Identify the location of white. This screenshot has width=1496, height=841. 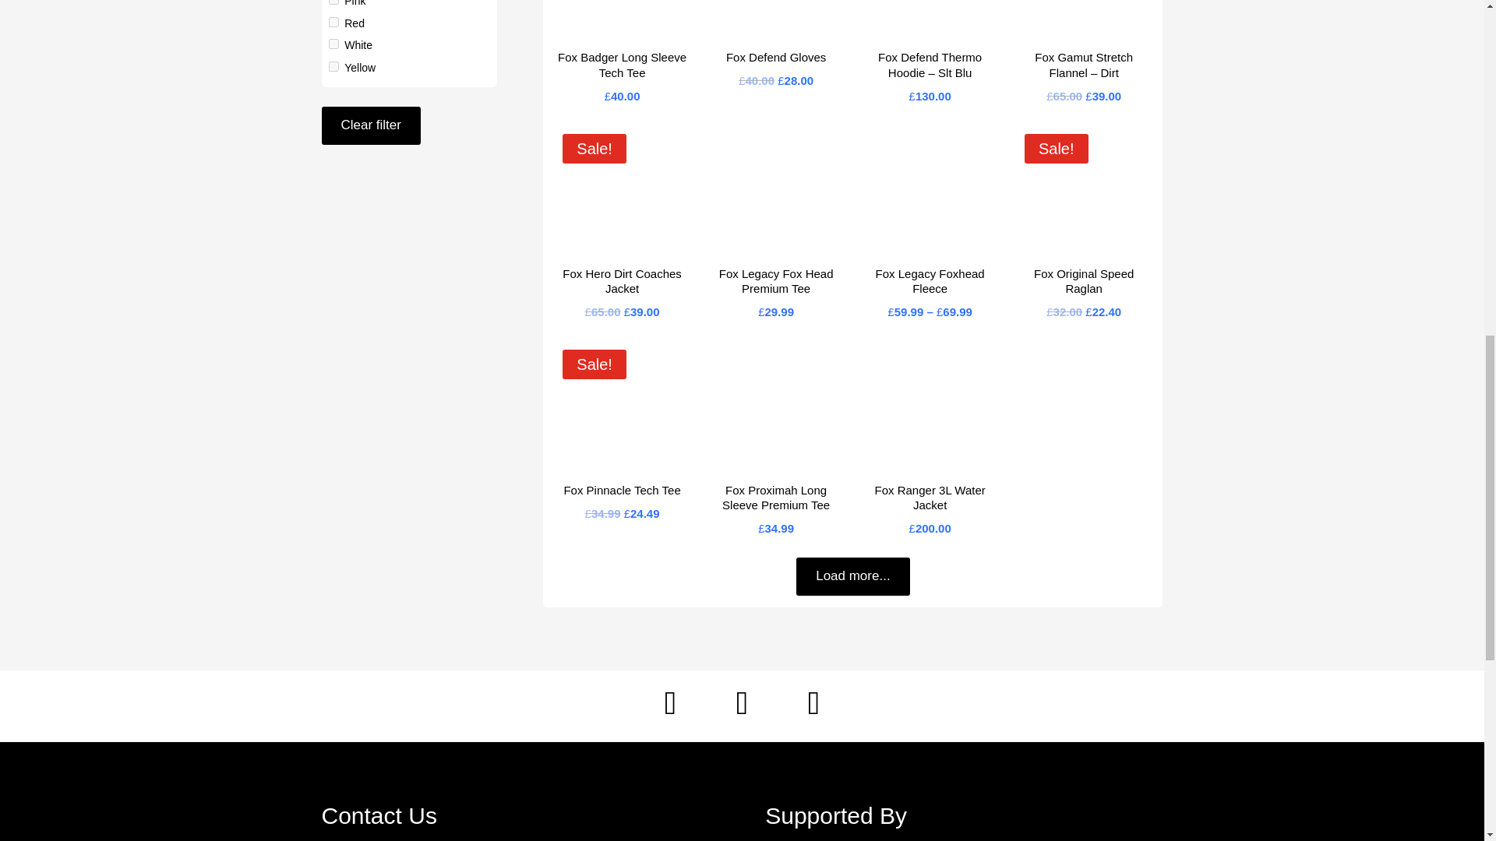
(333, 44).